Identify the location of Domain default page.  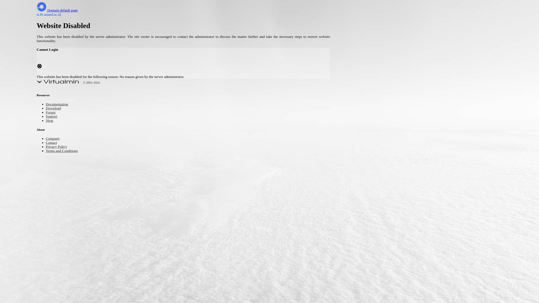
(62, 11).